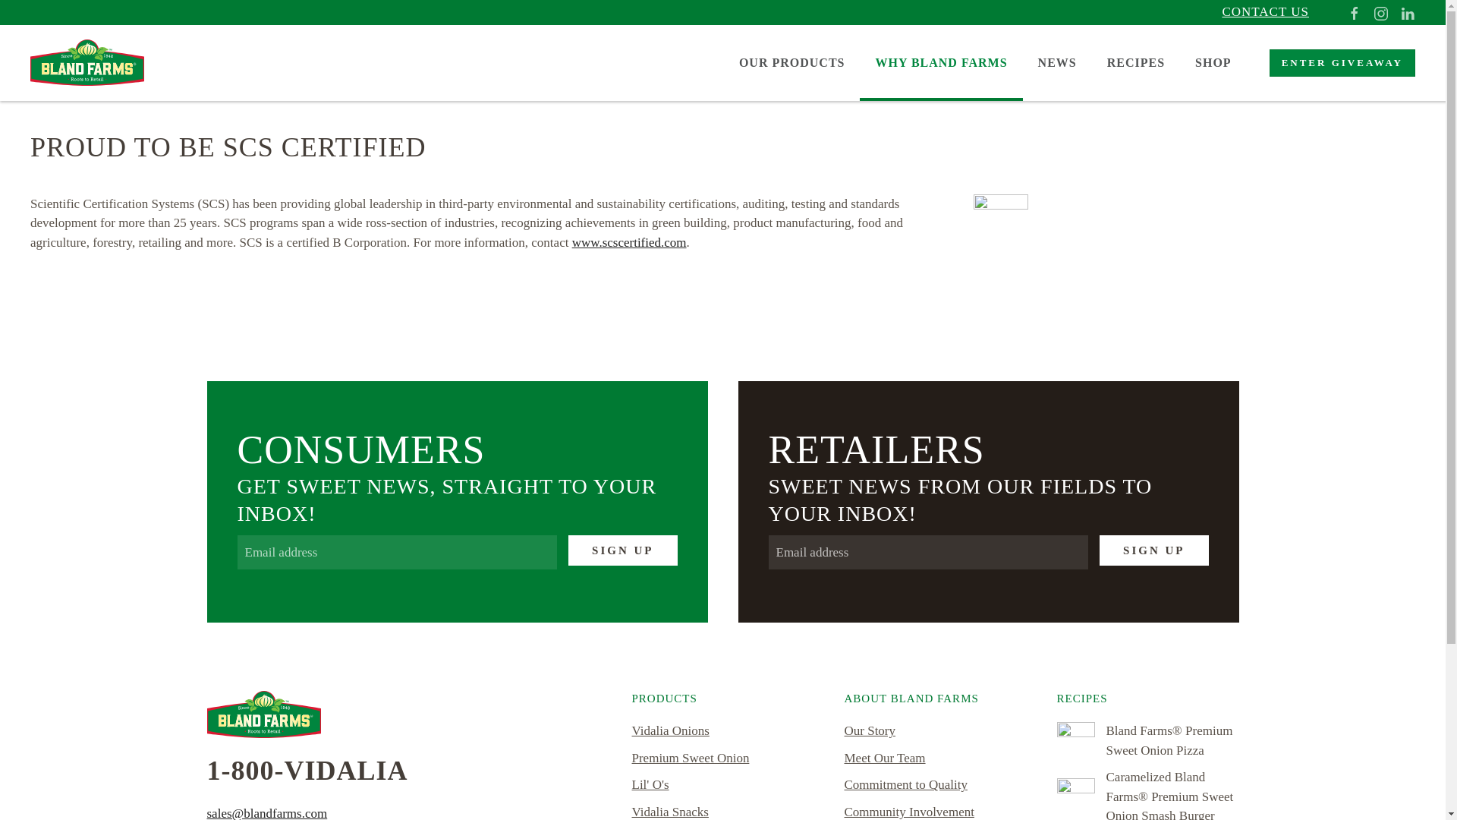 This screenshot has height=820, width=1457. What do you see at coordinates (1056, 62) in the screenshot?
I see `NEWS` at bounding box center [1056, 62].